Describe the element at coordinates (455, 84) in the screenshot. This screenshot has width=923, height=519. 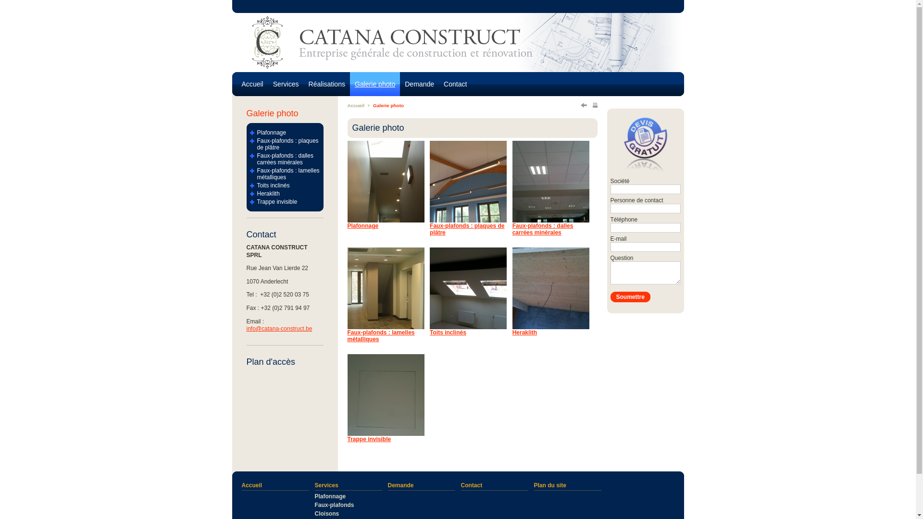
I see `Contact` at that location.